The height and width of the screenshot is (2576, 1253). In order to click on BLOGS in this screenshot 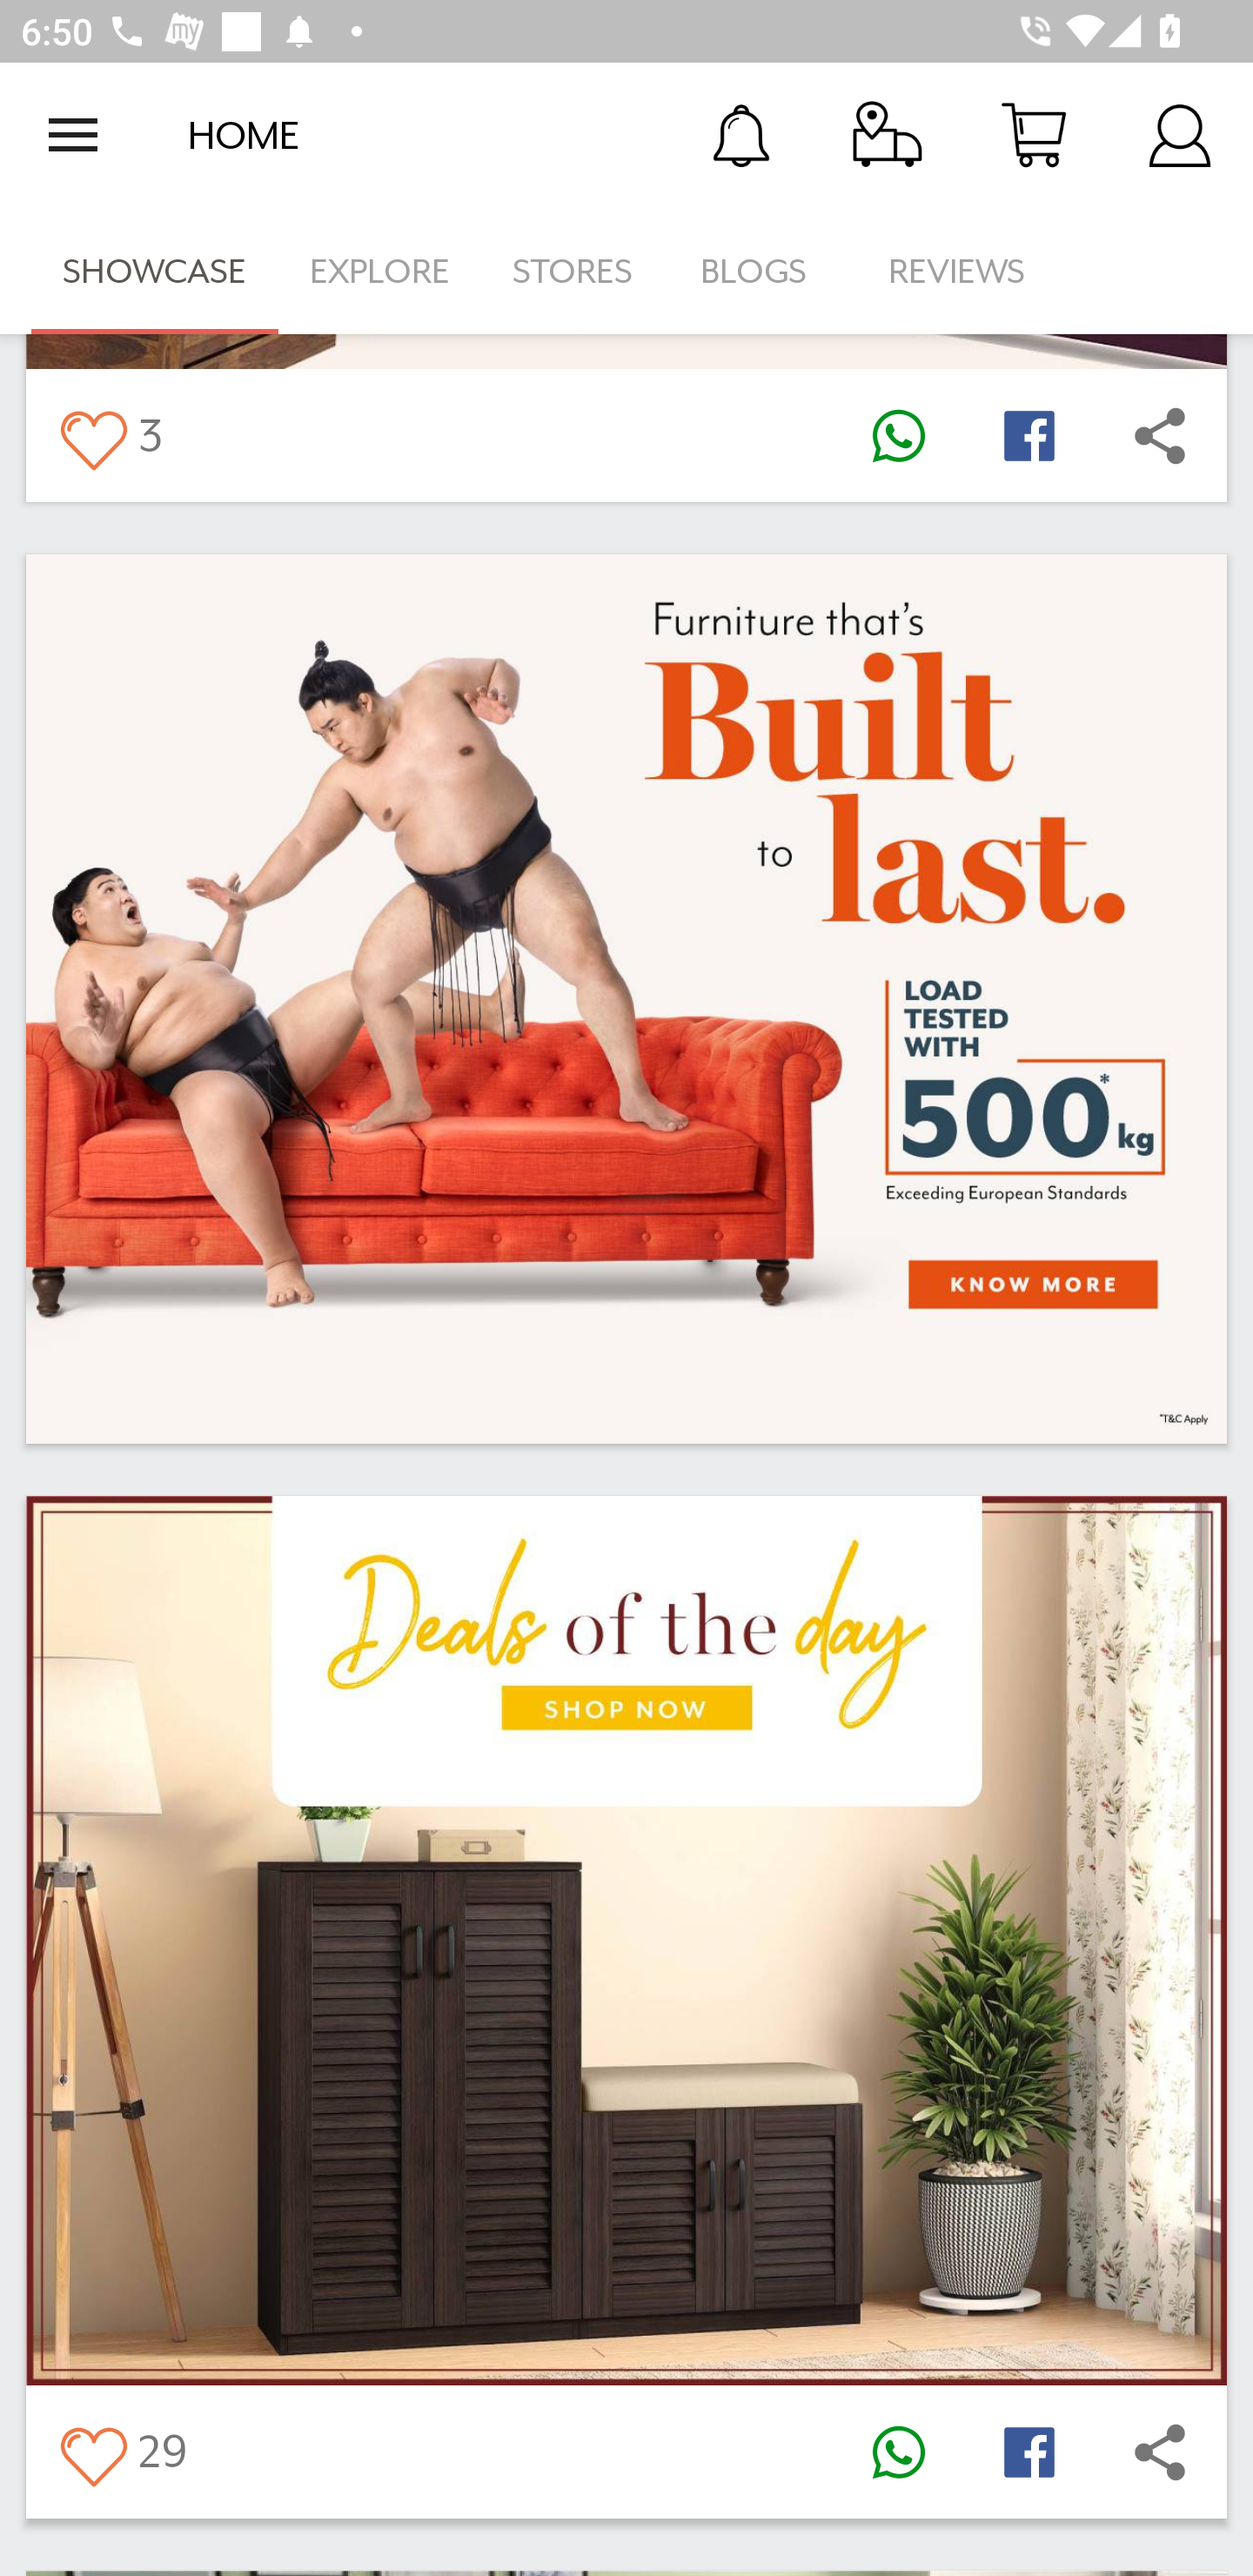, I will do `click(762, 272)`.